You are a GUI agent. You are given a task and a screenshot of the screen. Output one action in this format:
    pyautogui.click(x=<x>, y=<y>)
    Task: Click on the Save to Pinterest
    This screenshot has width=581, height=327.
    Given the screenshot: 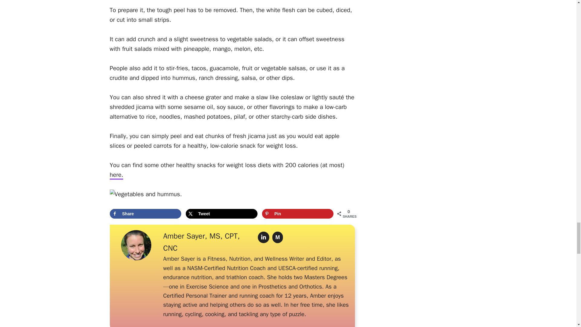 What is the action you would take?
    pyautogui.click(x=298, y=214)
    